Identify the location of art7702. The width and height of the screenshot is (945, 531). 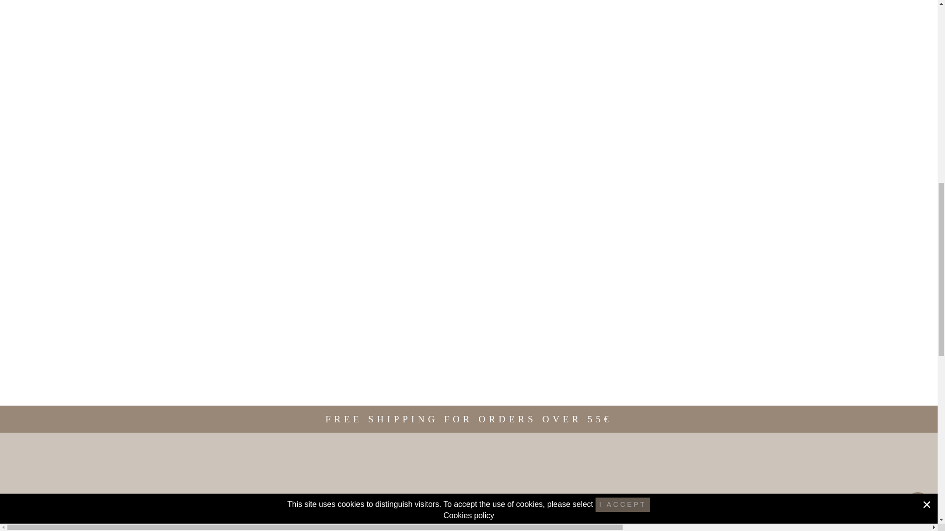
(469, 243).